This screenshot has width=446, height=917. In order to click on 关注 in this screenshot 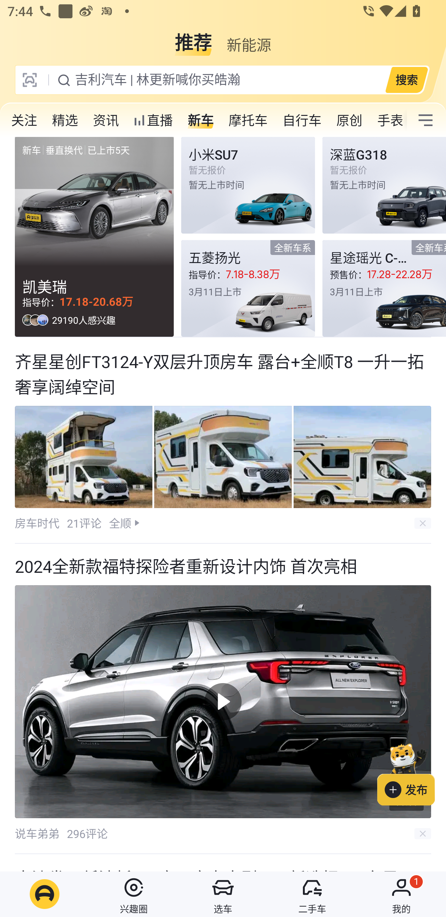, I will do `click(24, 120)`.